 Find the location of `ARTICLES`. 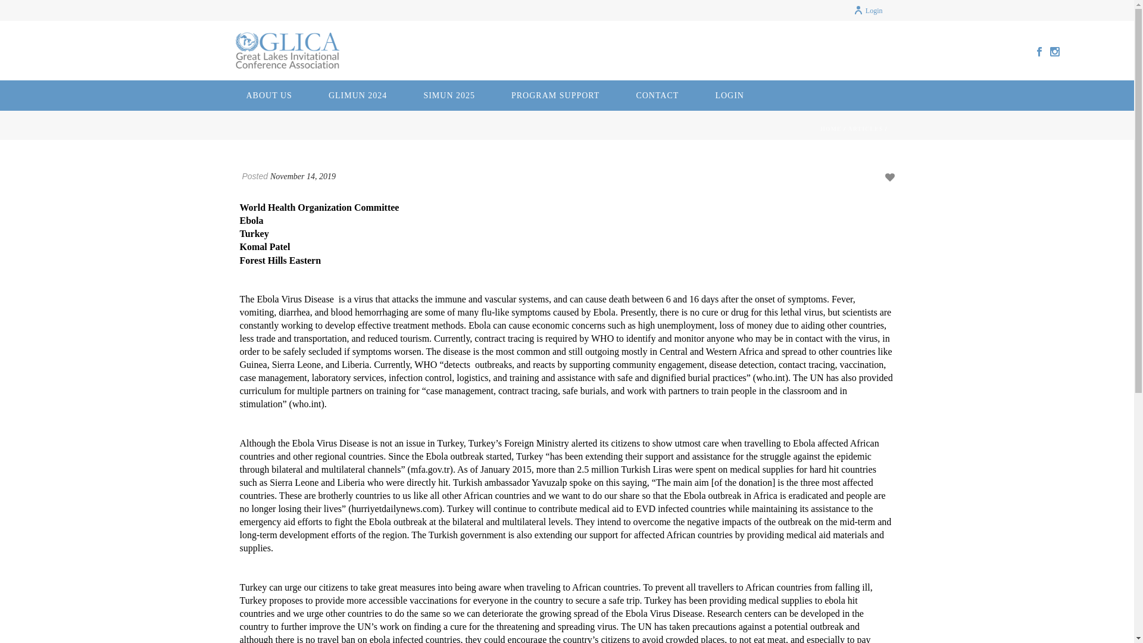

ARTICLES is located at coordinates (865, 129).